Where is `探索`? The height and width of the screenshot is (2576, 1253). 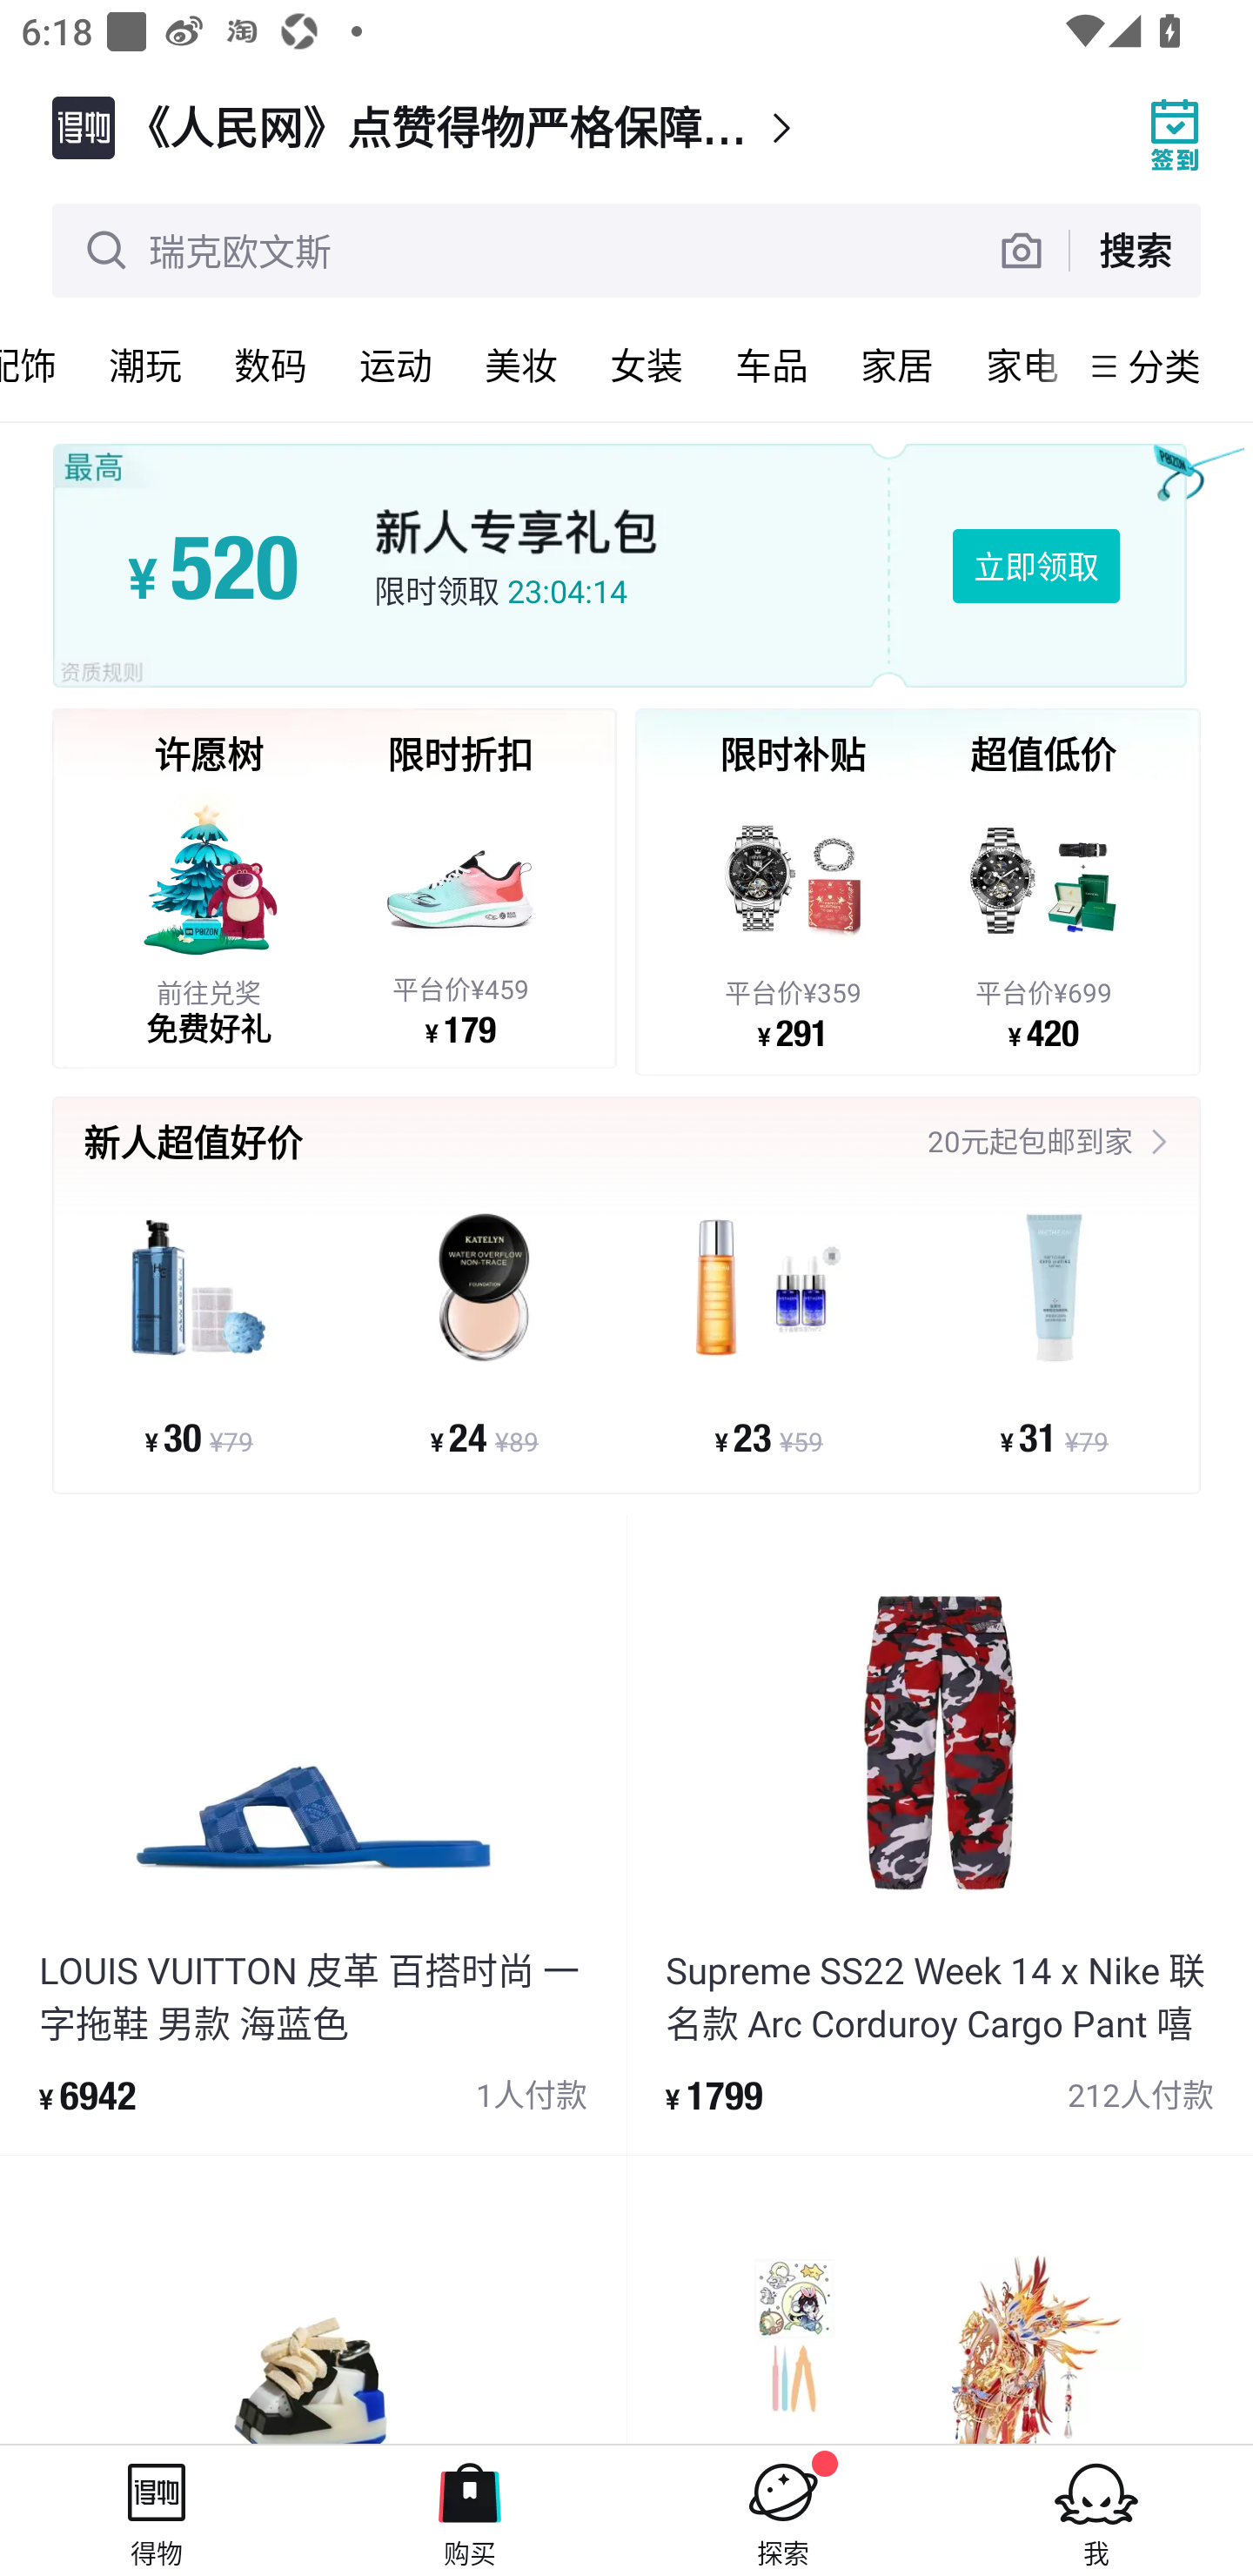 探索 is located at coordinates (783, 2510).